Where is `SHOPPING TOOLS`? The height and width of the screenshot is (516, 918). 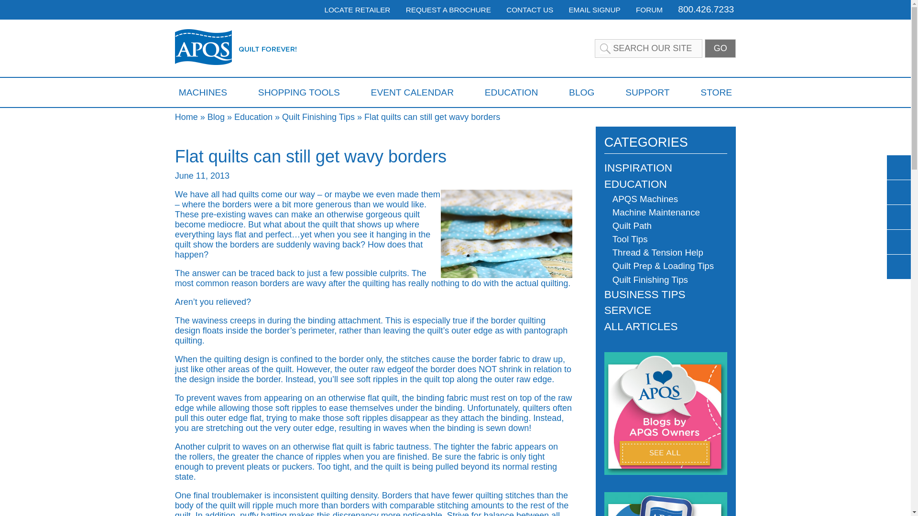 SHOPPING TOOLS is located at coordinates (298, 92).